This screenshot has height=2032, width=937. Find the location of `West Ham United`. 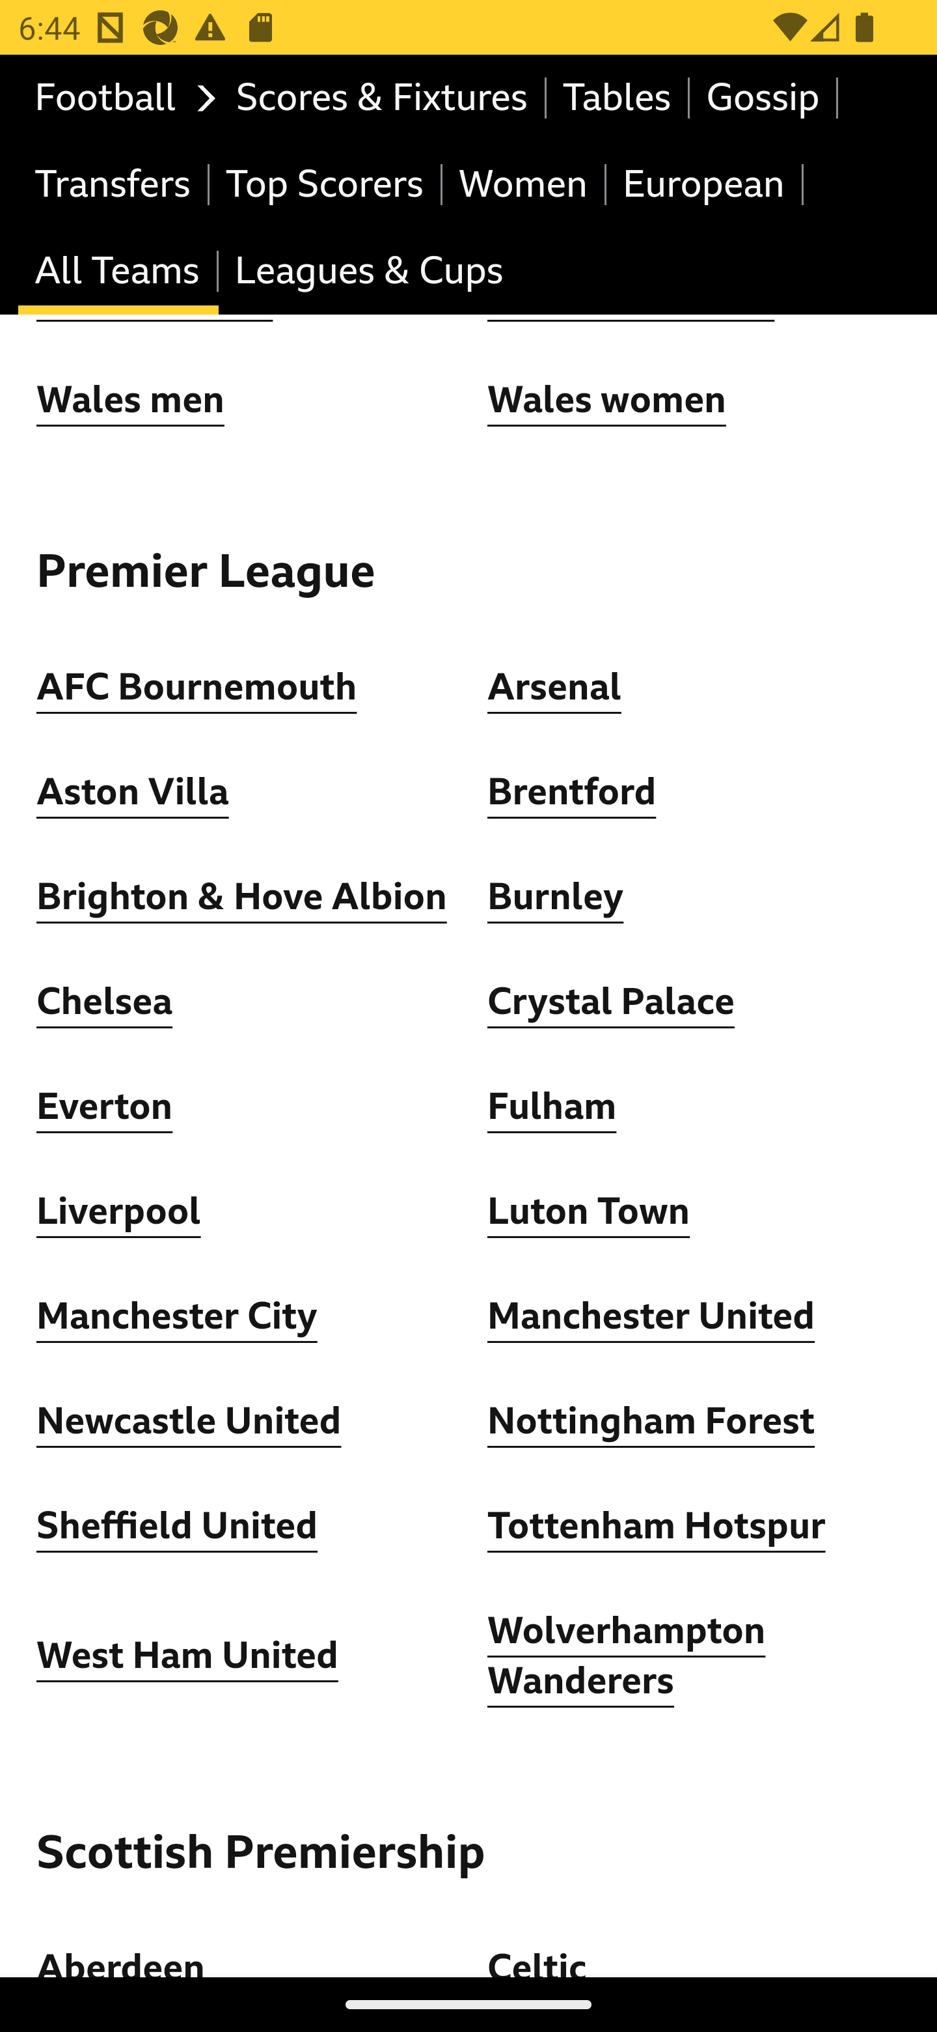

West Ham United is located at coordinates (187, 1657).